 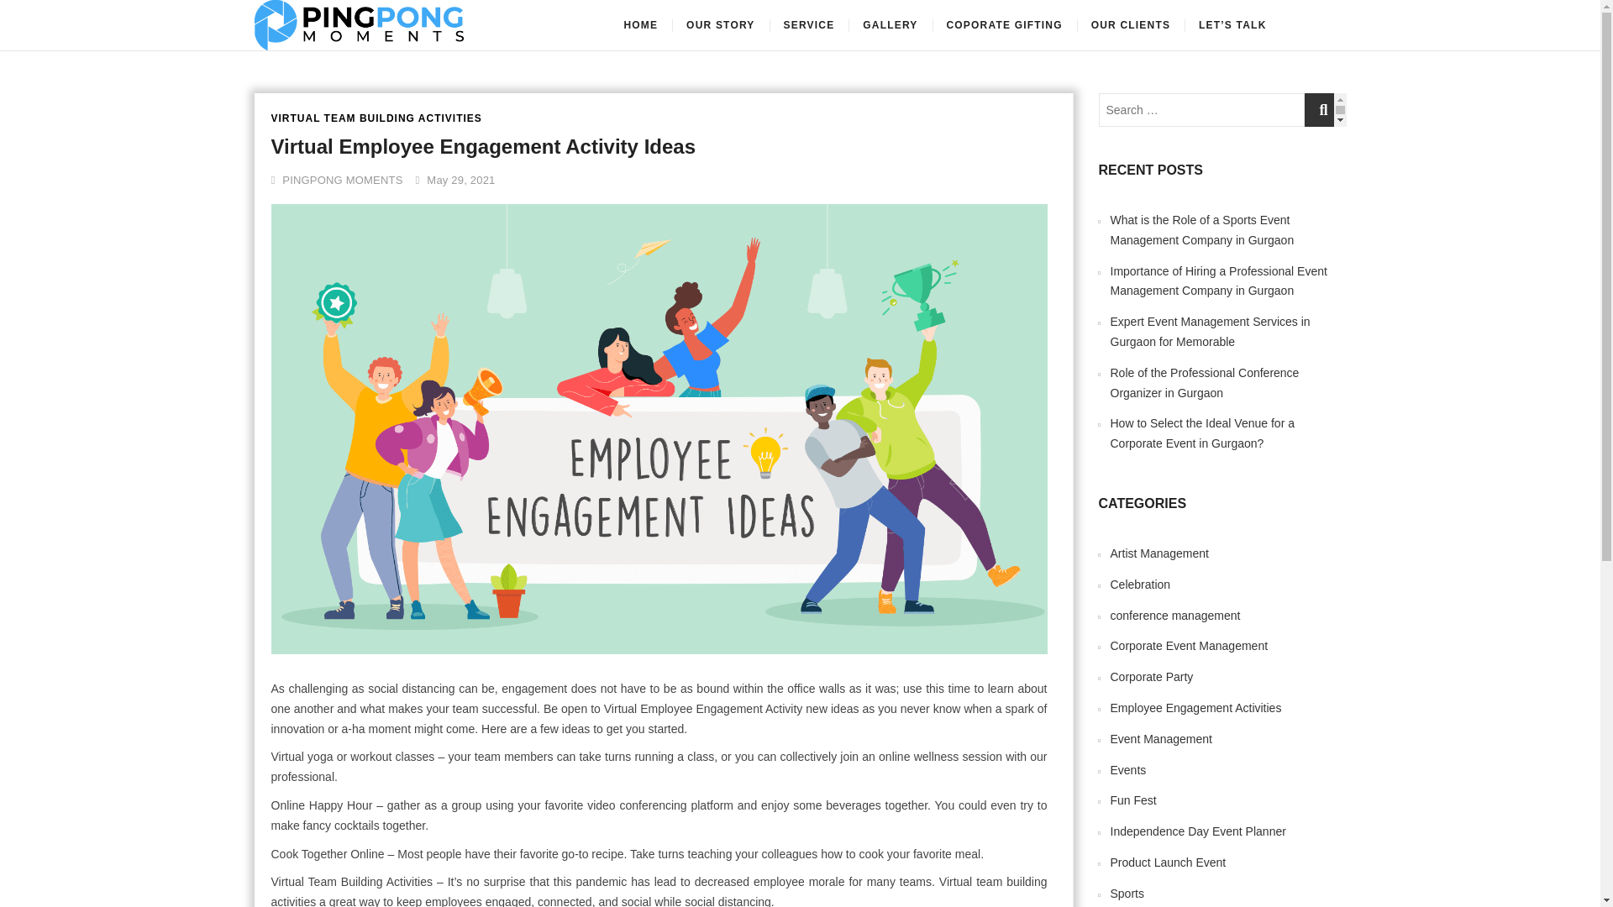 What do you see at coordinates (1003, 25) in the screenshot?
I see `COPORATE GIFTING` at bounding box center [1003, 25].